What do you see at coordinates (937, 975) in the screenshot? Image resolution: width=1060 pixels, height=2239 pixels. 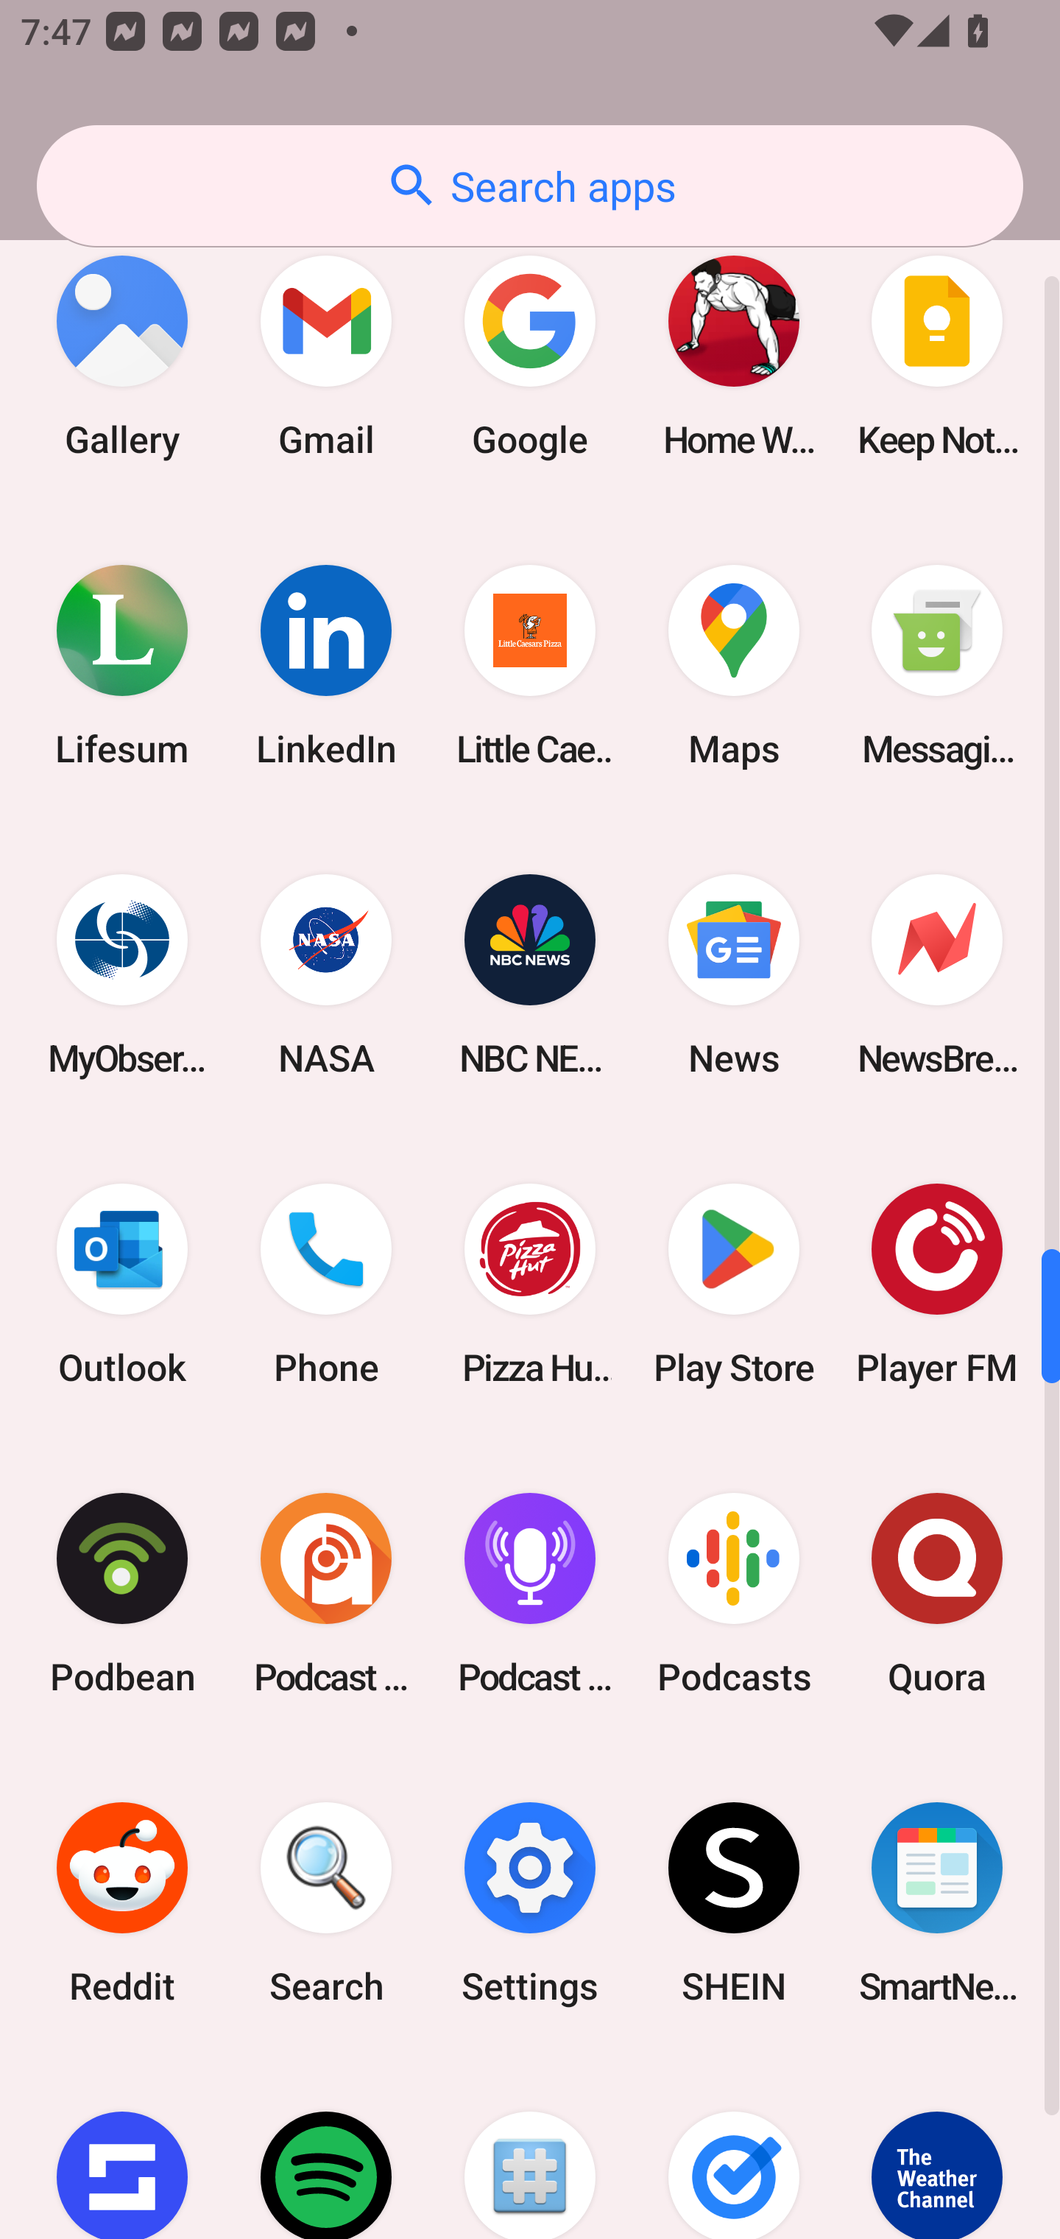 I see `NewsBreak` at bounding box center [937, 975].